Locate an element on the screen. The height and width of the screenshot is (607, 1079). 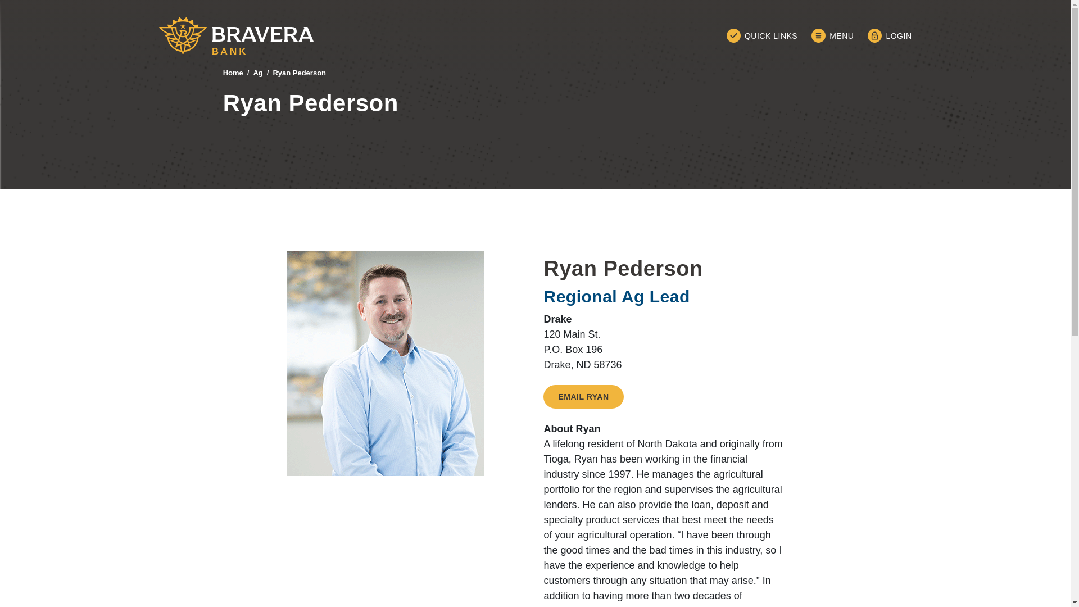
LOGIN is located at coordinates (889, 35).